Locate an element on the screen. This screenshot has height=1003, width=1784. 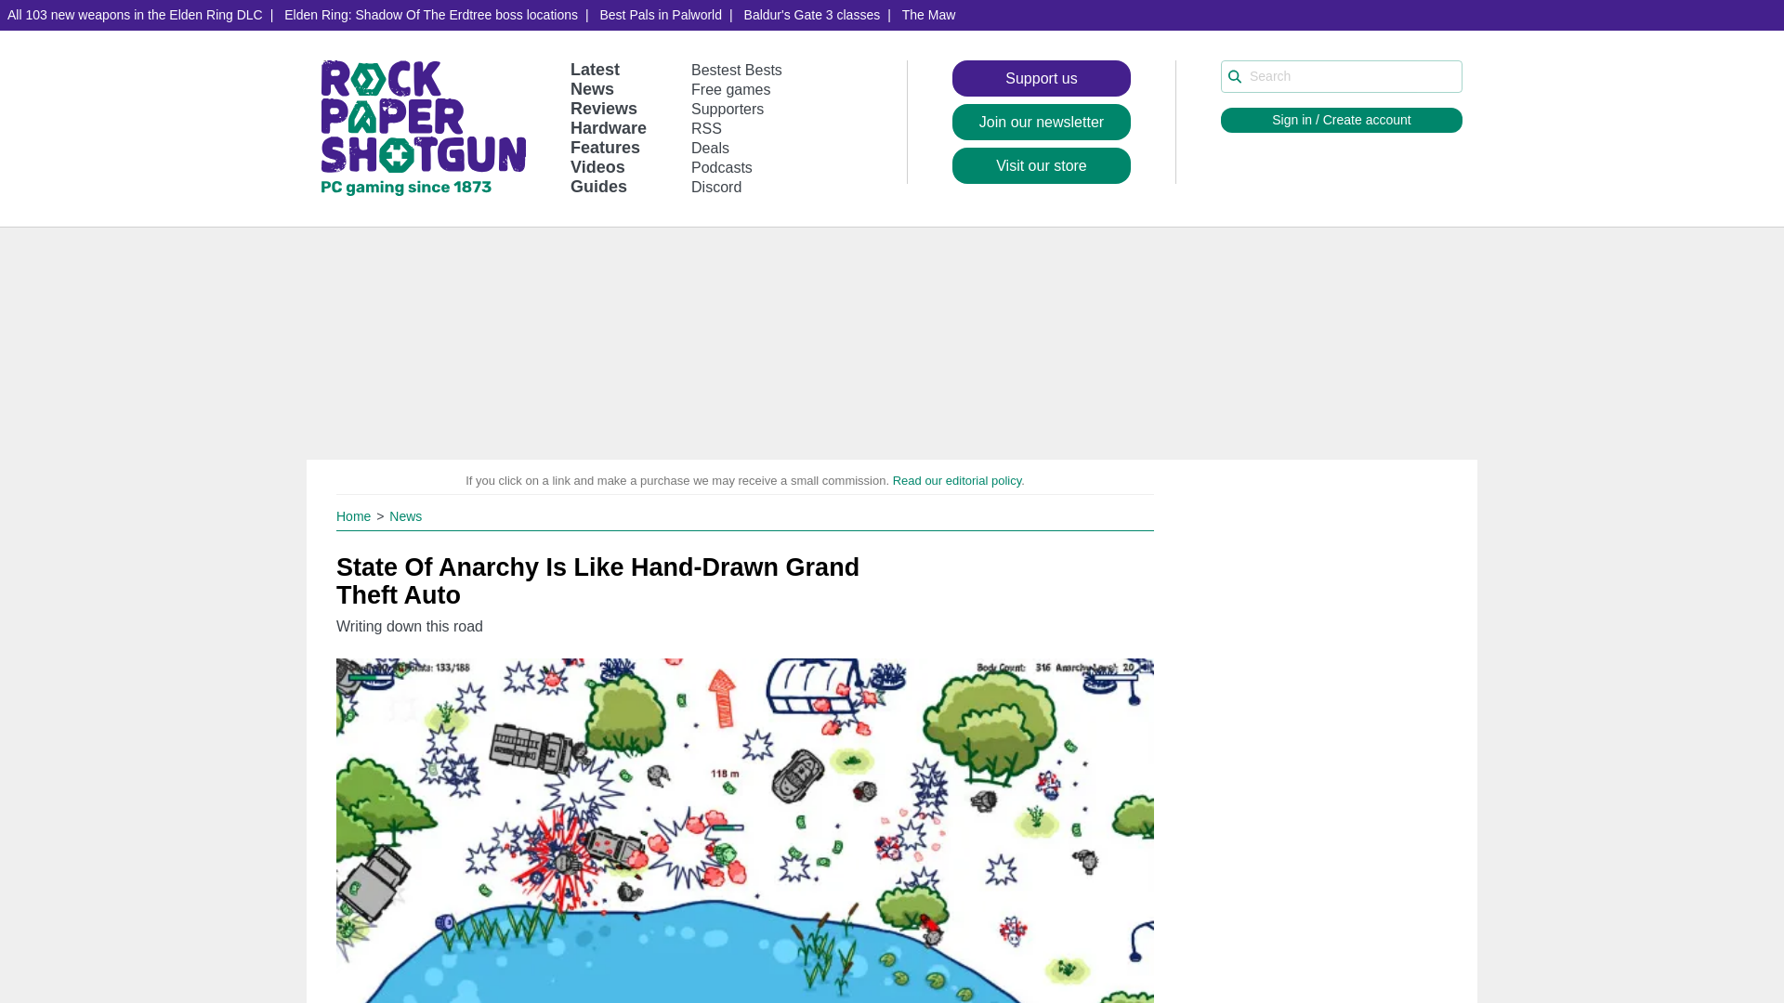
Reviews is located at coordinates (604, 108).